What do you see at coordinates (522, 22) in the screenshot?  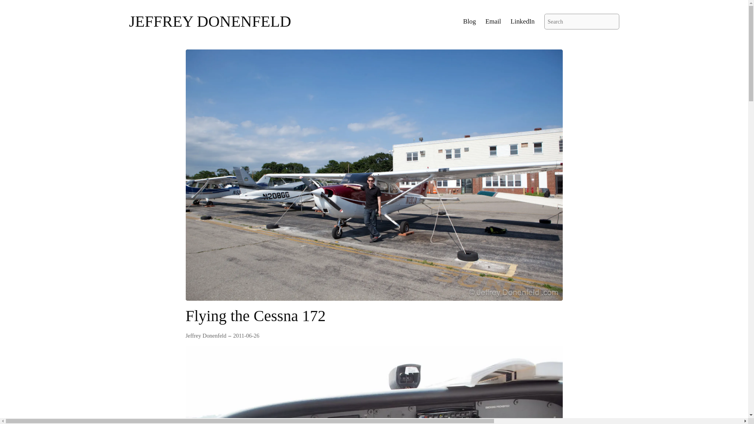 I see `LinkedIn` at bounding box center [522, 22].